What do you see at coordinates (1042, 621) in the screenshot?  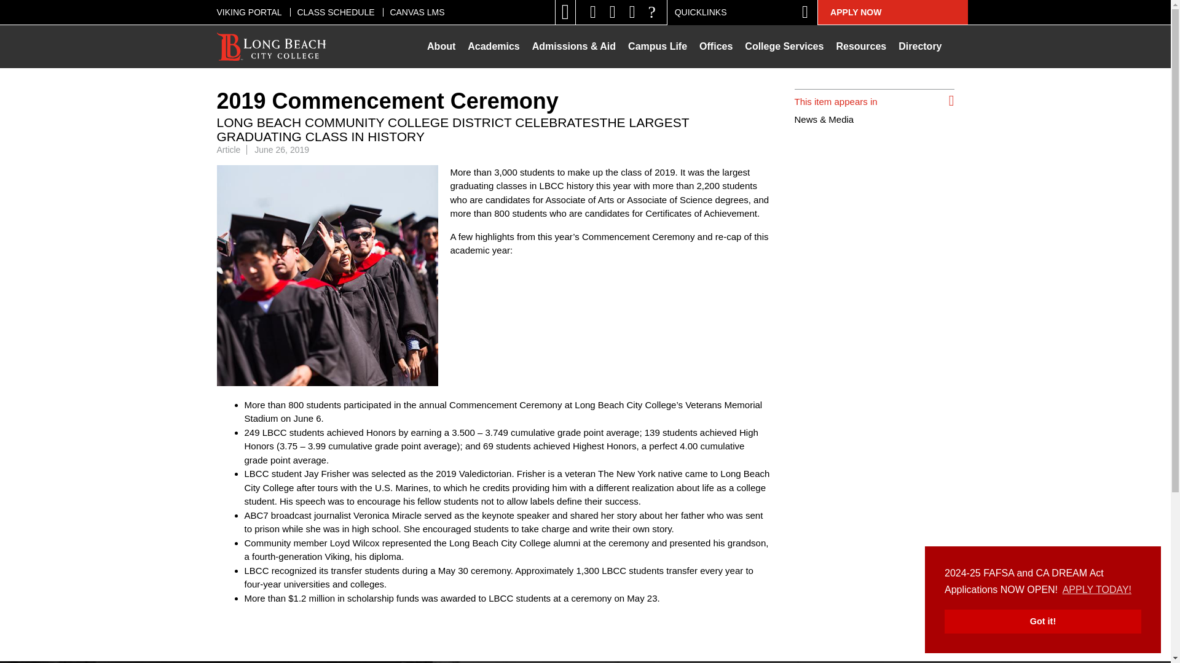 I see `Got it!` at bounding box center [1042, 621].